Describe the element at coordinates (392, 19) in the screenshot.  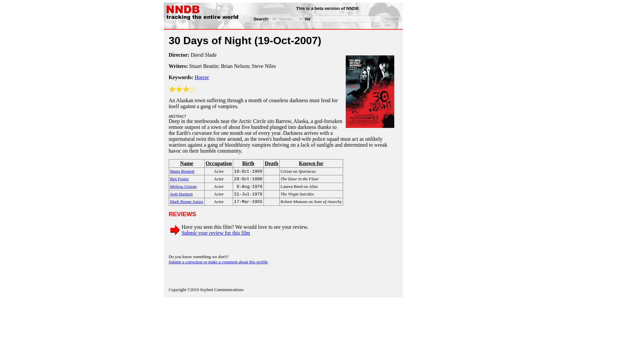
I see `Search` at that location.